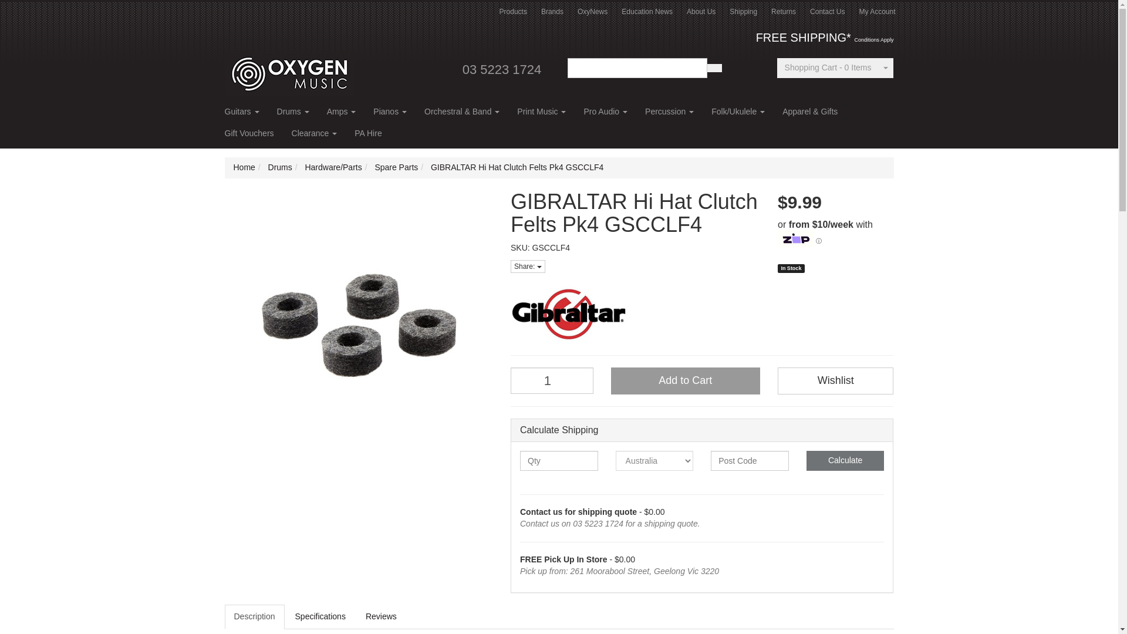 The image size is (1127, 634). I want to click on GIBRALTAR, so click(702, 313).